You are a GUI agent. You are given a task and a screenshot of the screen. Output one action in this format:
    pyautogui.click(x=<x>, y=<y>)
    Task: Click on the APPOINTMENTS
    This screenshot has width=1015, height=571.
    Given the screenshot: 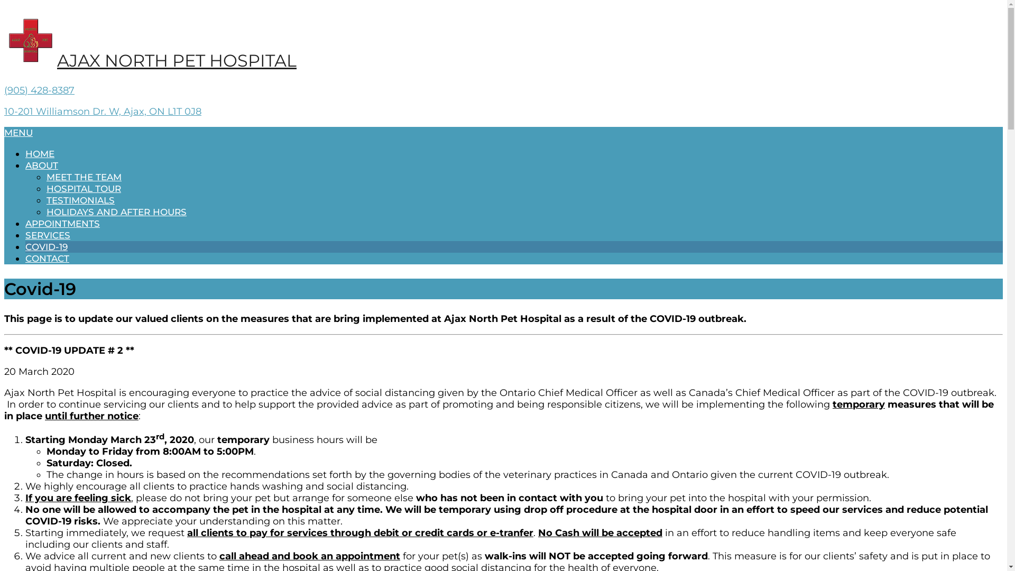 What is the action you would take?
    pyautogui.click(x=62, y=224)
    